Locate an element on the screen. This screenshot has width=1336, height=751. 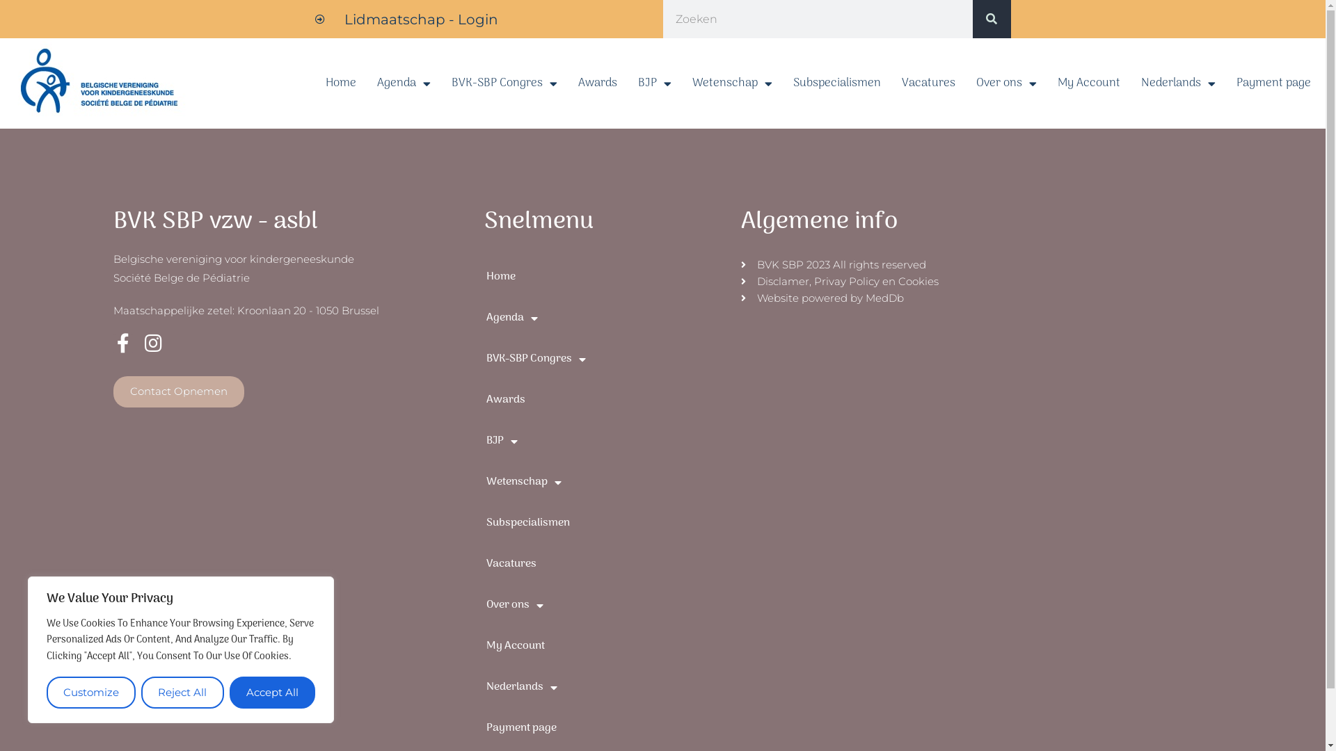
Vacatures is located at coordinates (928, 83).